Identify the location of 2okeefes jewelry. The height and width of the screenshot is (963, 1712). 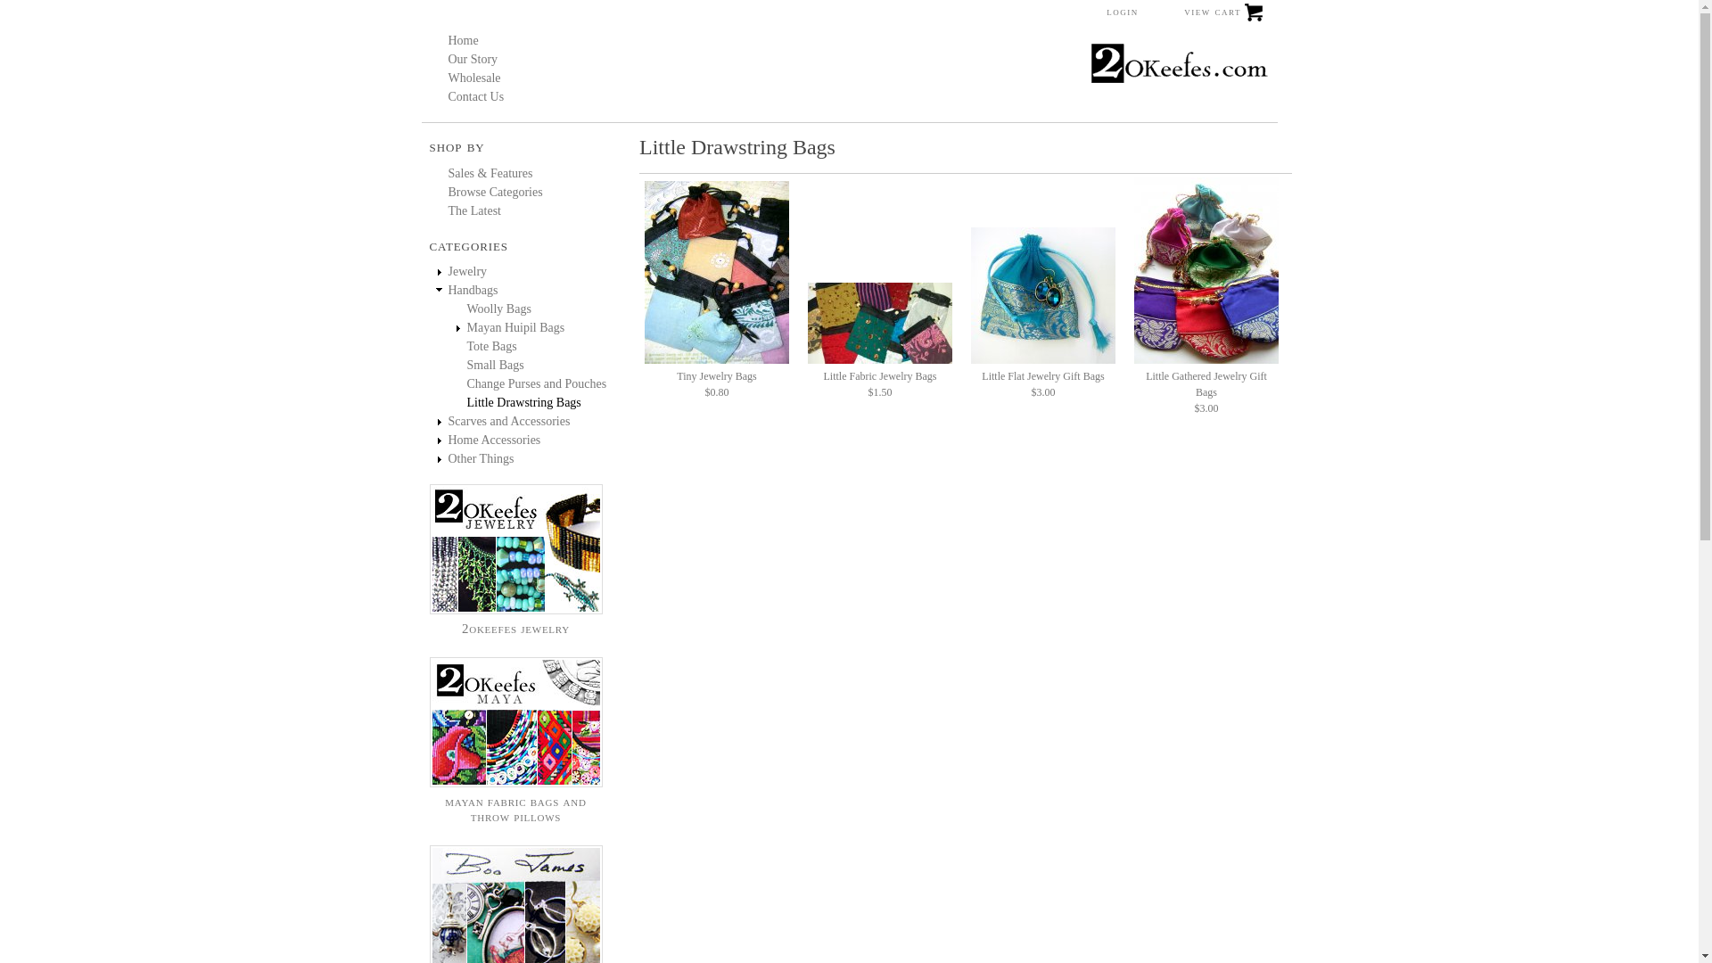
(516, 621).